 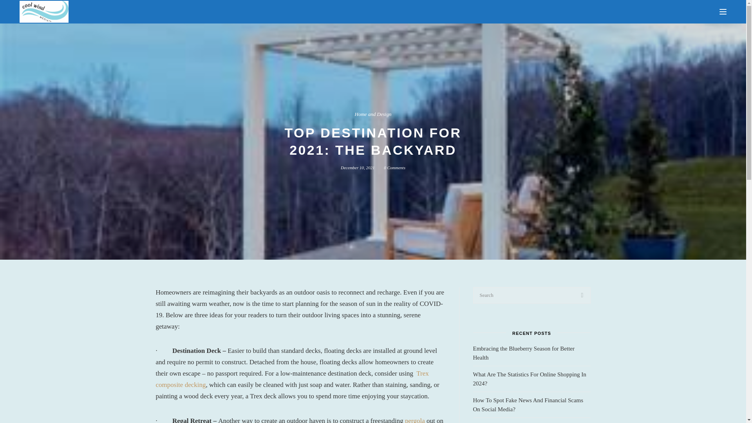 What do you see at coordinates (723, 12) in the screenshot?
I see `Toggle navigation` at bounding box center [723, 12].